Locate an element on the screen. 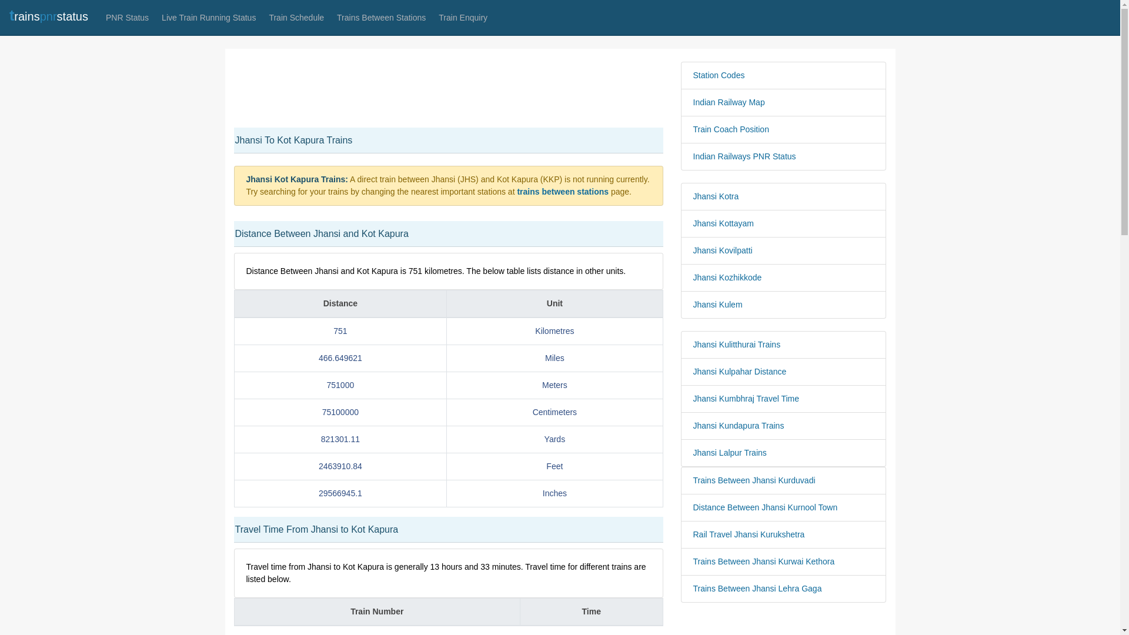 Image resolution: width=1129 pixels, height=635 pixels. Jhansi Kotra is located at coordinates (783, 196).